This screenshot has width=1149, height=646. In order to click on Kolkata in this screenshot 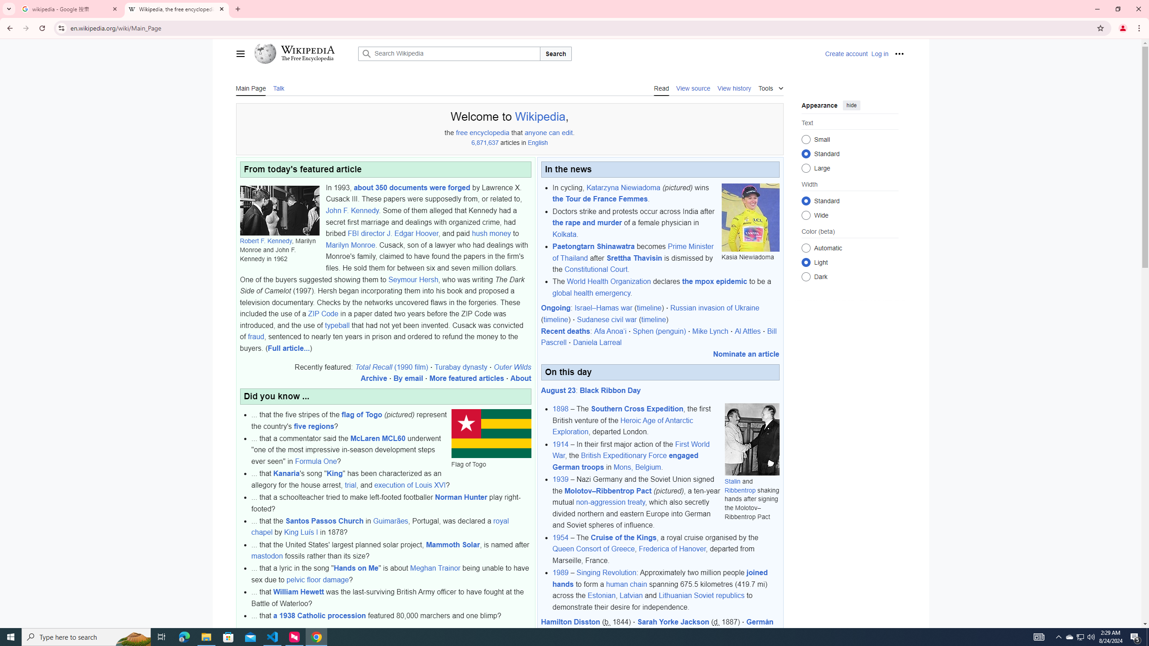, I will do `click(565, 234)`.